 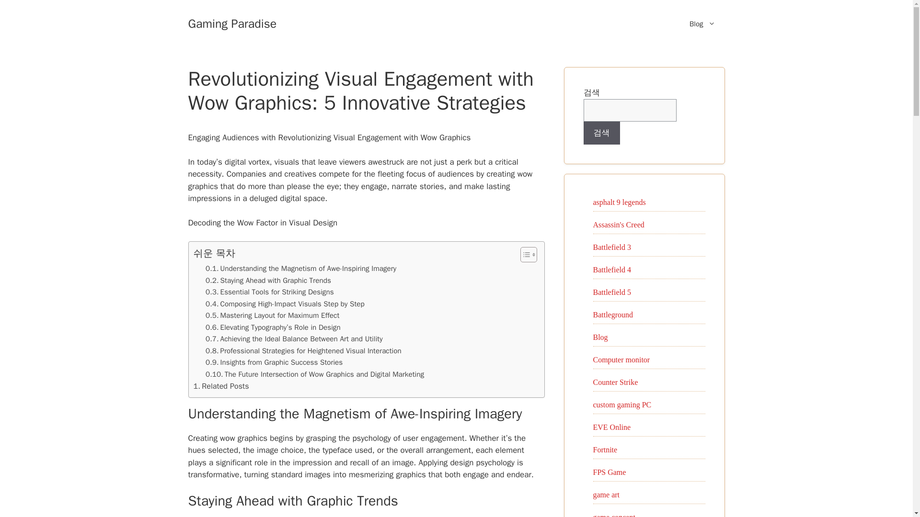 What do you see at coordinates (612, 269) in the screenshot?
I see `Battlefield 4` at bounding box center [612, 269].